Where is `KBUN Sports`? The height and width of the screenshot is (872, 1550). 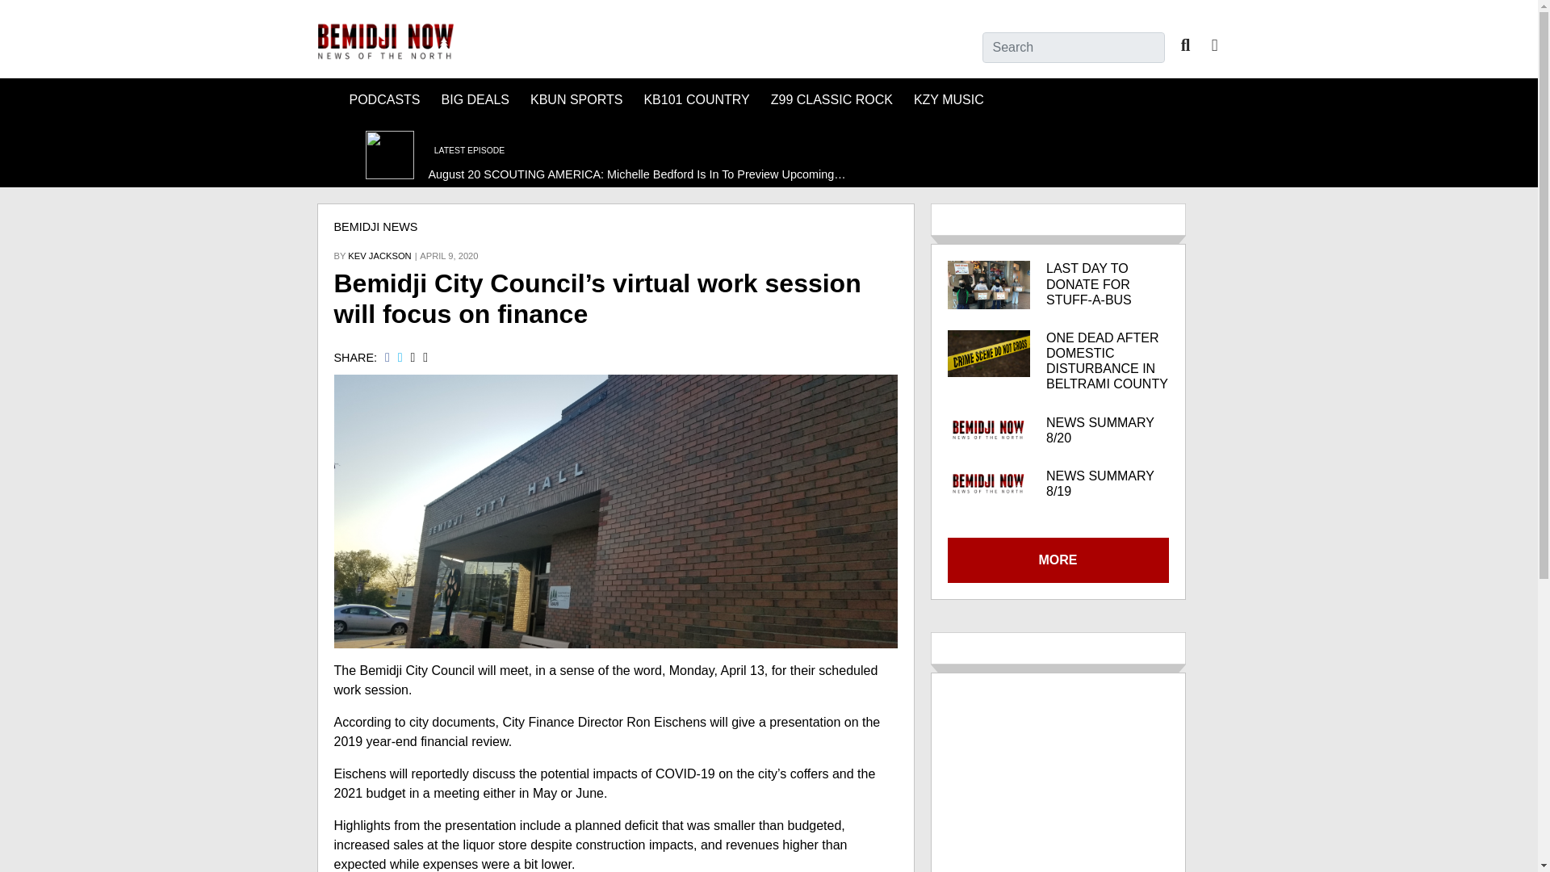
KBUN Sports is located at coordinates (576, 100).